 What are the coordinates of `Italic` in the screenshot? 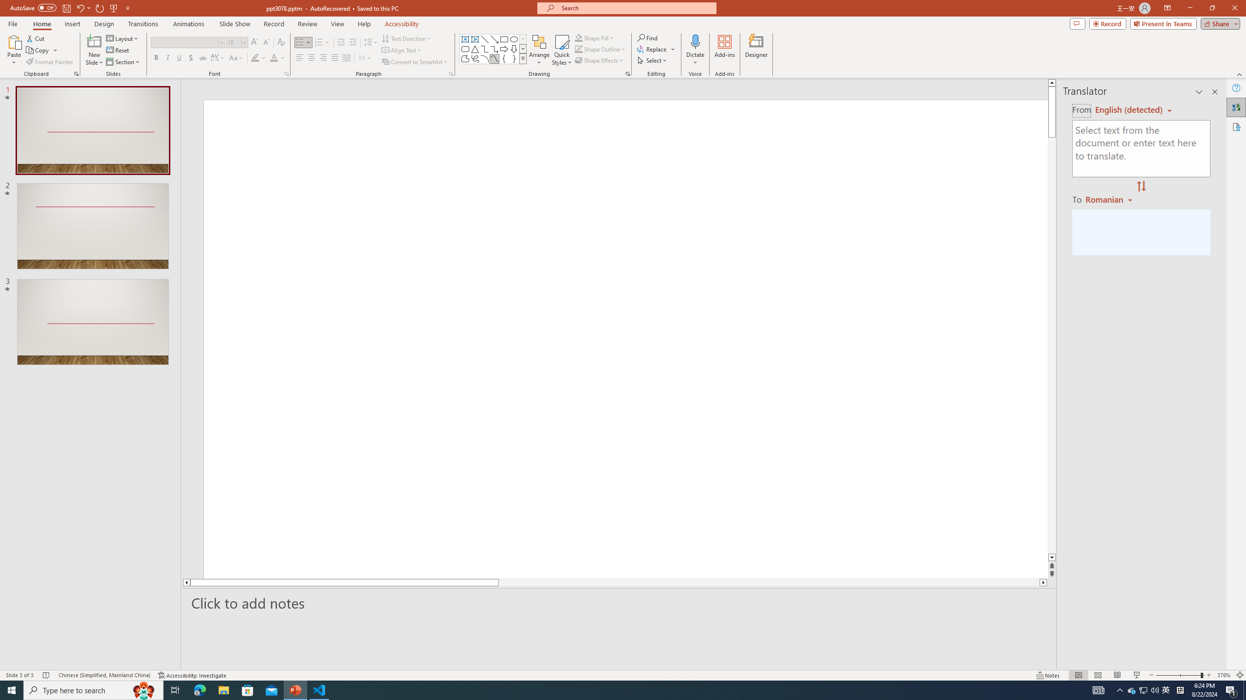 It's located at (167, 58).